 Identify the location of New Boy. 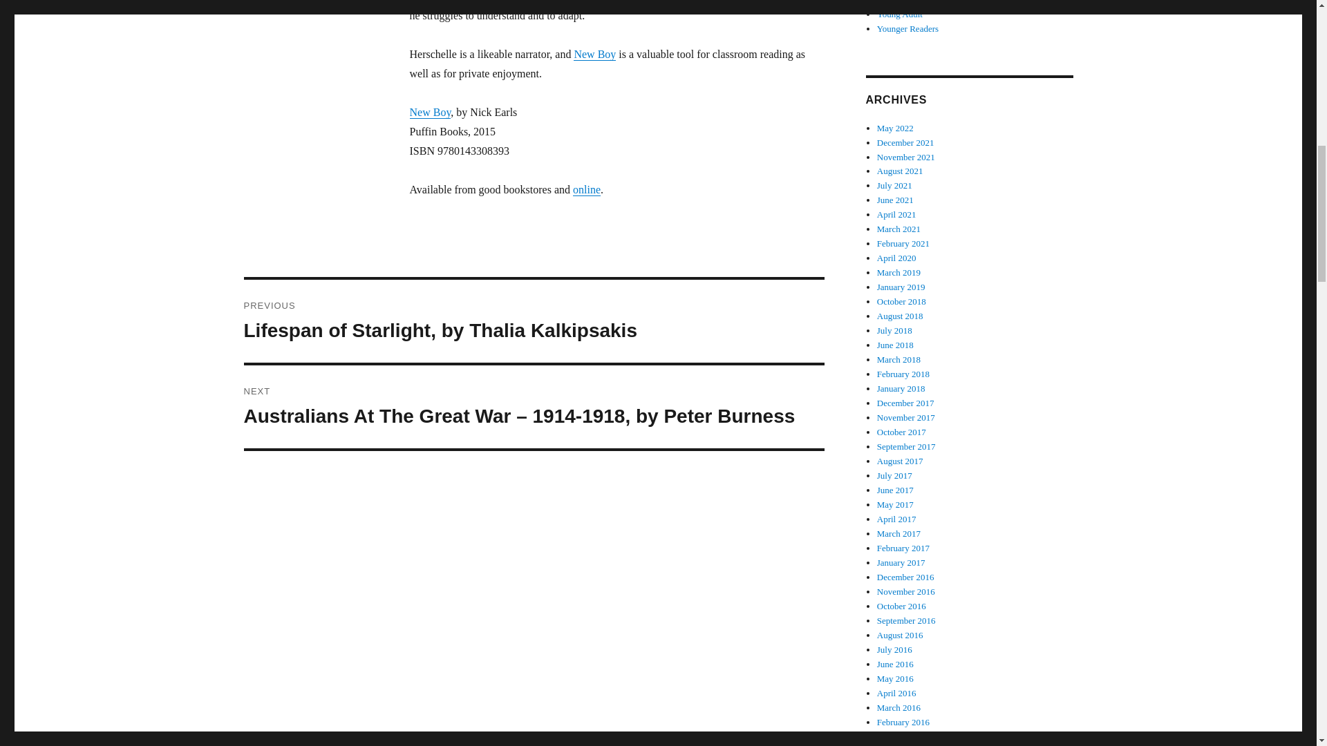
(594, 54).